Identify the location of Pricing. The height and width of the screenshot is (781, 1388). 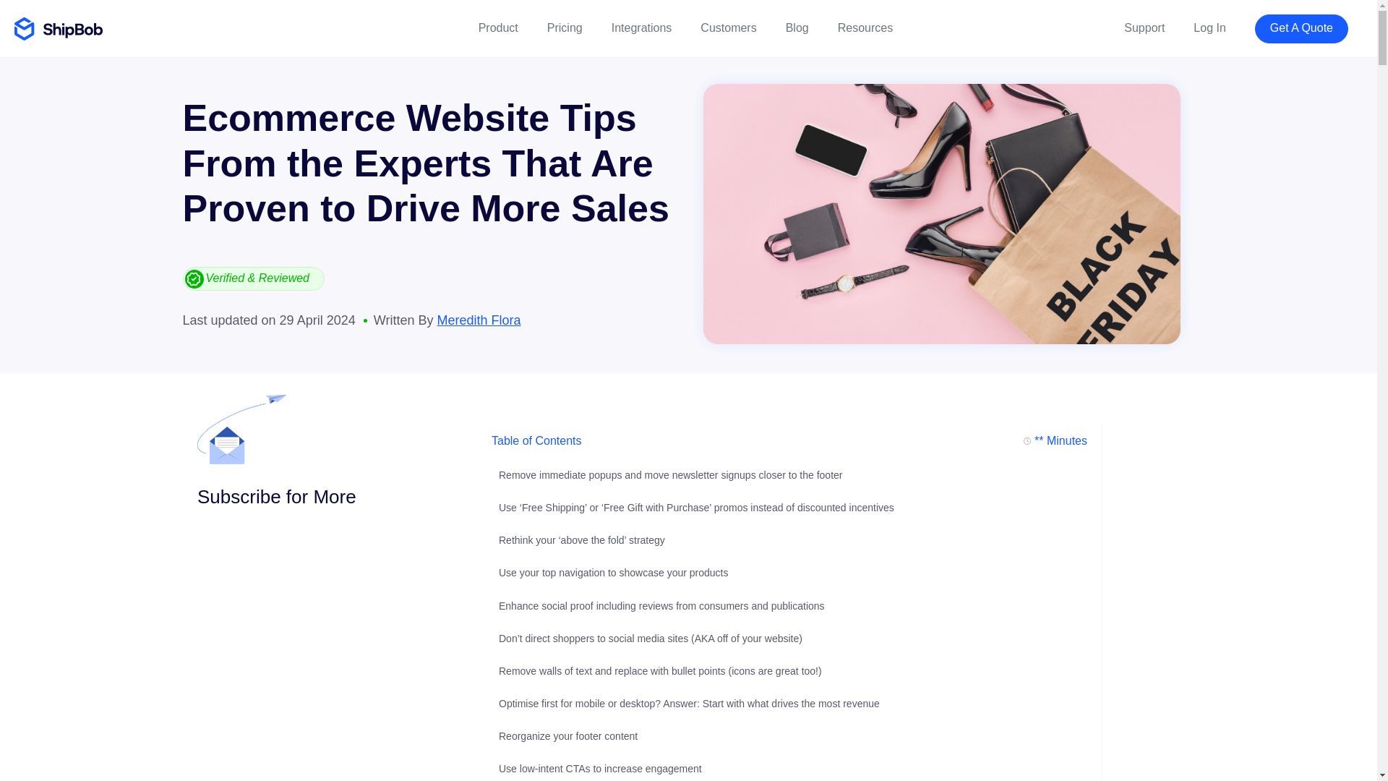
(565, 28).